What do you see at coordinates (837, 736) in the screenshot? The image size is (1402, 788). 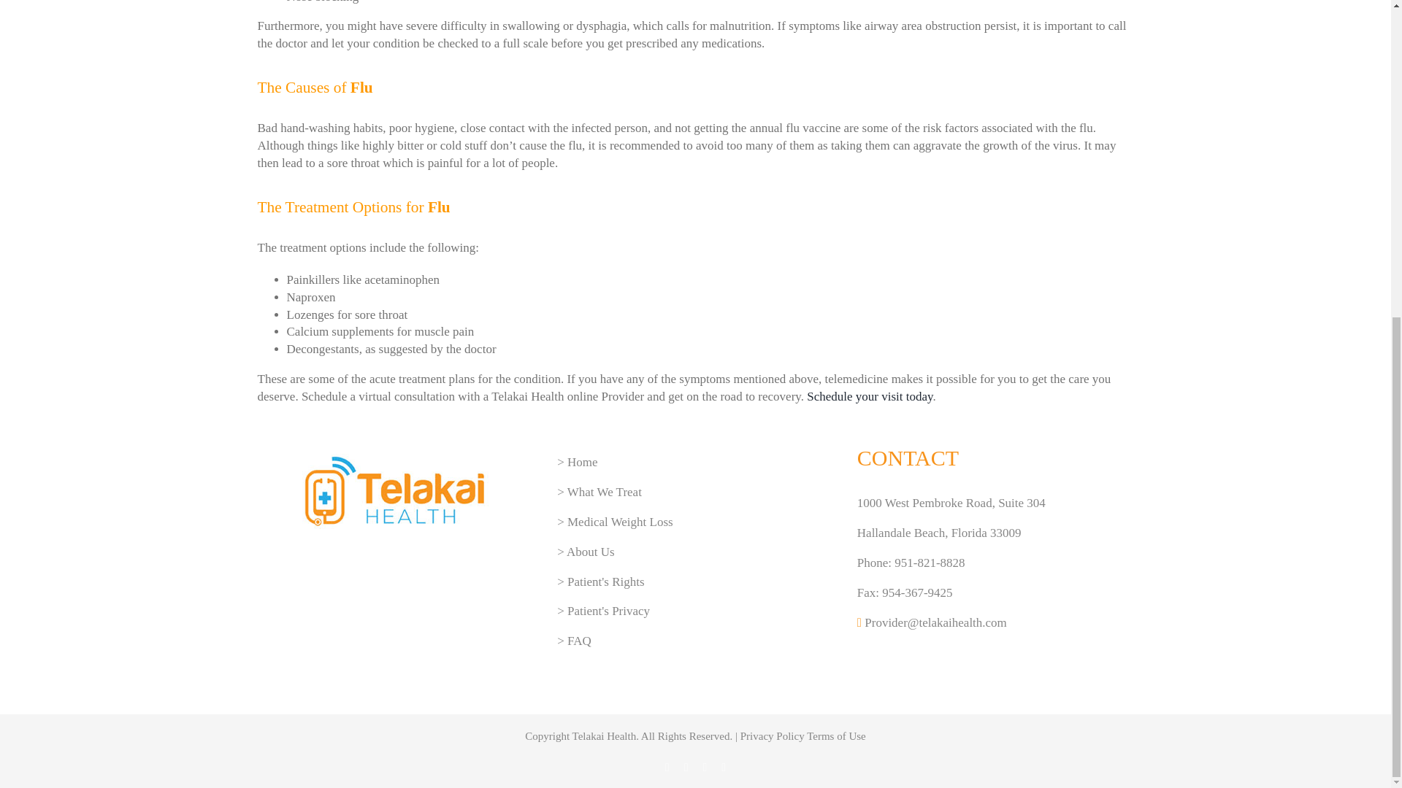 I see `Terms of Use` at bounding box center [837, 736].